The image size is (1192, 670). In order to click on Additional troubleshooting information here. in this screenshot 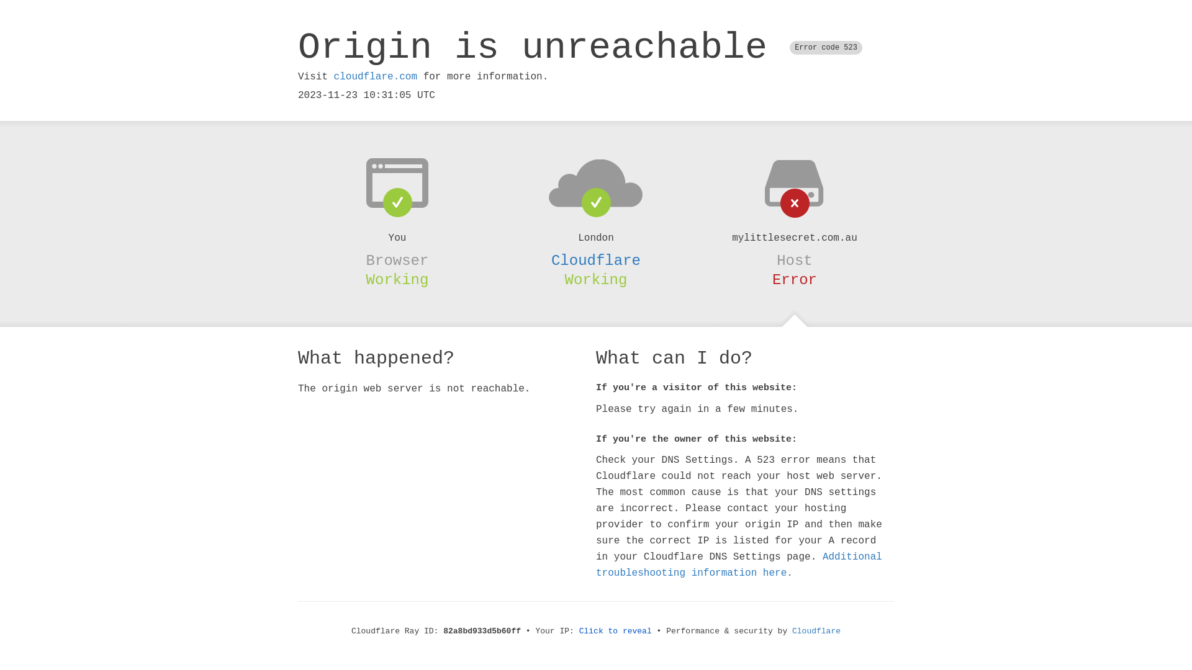, I will do `click(739, 565)`.